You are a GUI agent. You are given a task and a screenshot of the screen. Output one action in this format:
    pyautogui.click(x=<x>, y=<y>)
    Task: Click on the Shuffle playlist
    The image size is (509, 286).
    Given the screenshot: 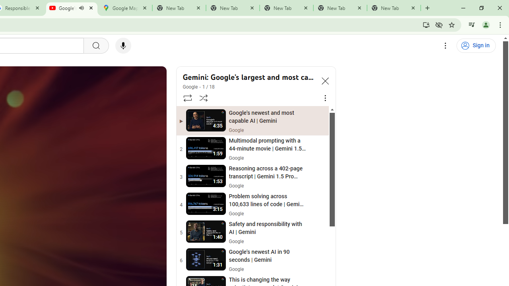 What is the action you would take?
    pyautogui.click(x=204, y=98)
    